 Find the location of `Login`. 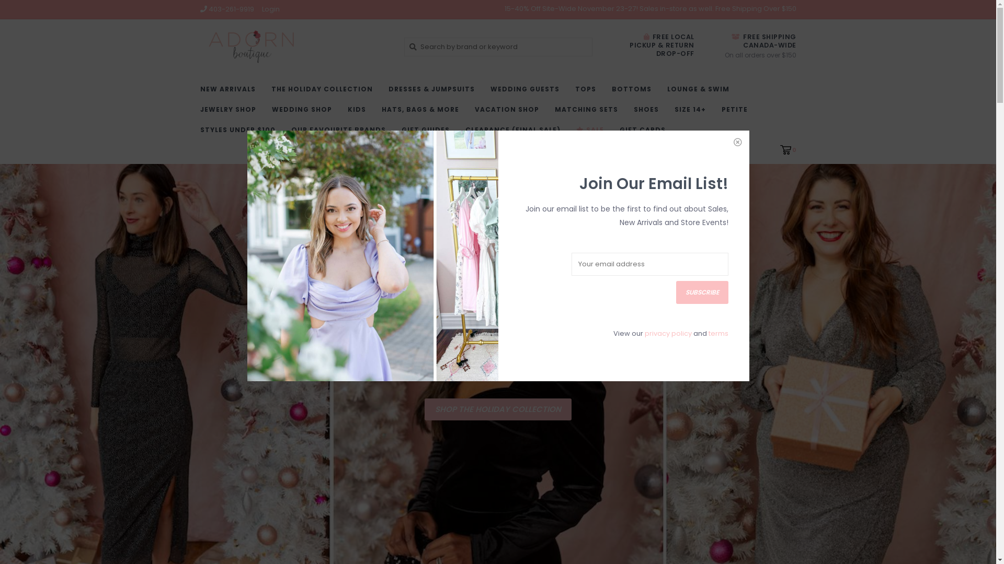

Login is located at coordinates (270, 9).